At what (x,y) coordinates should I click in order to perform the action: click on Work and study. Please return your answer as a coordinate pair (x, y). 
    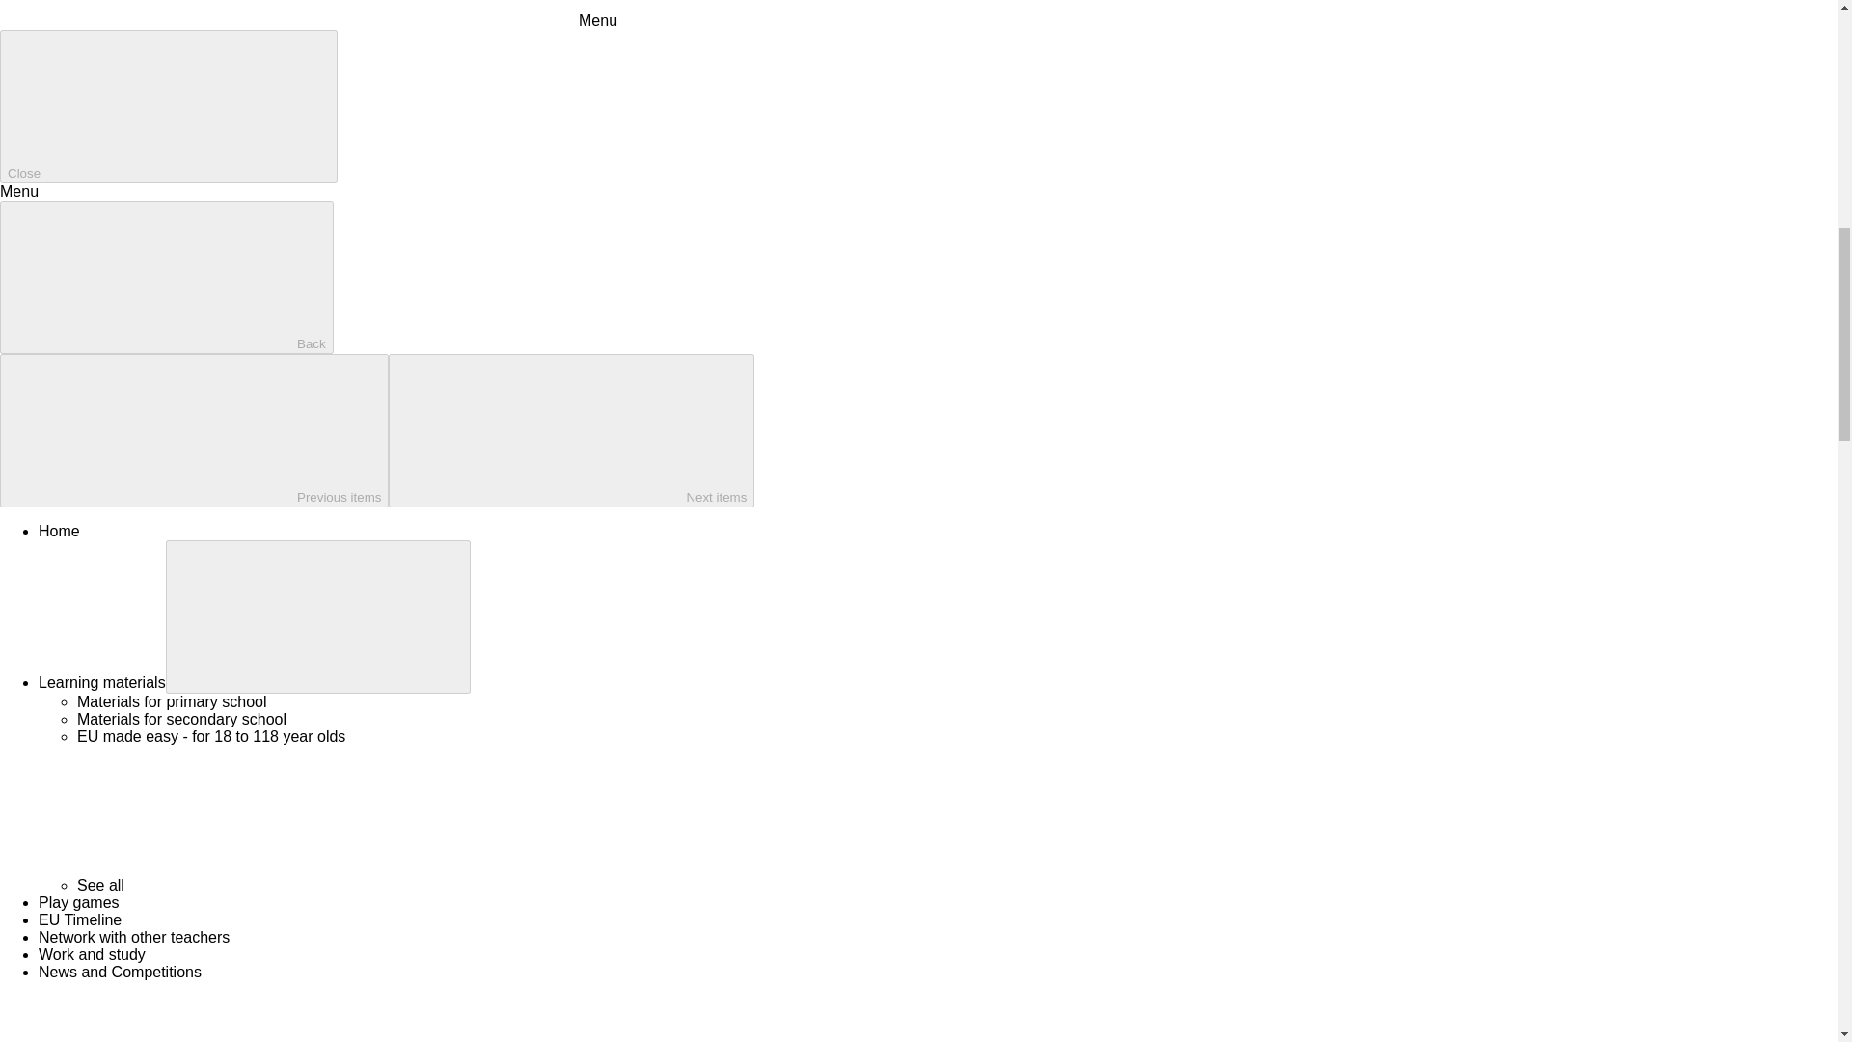
    Looking at the image, I should click on (93, 953).